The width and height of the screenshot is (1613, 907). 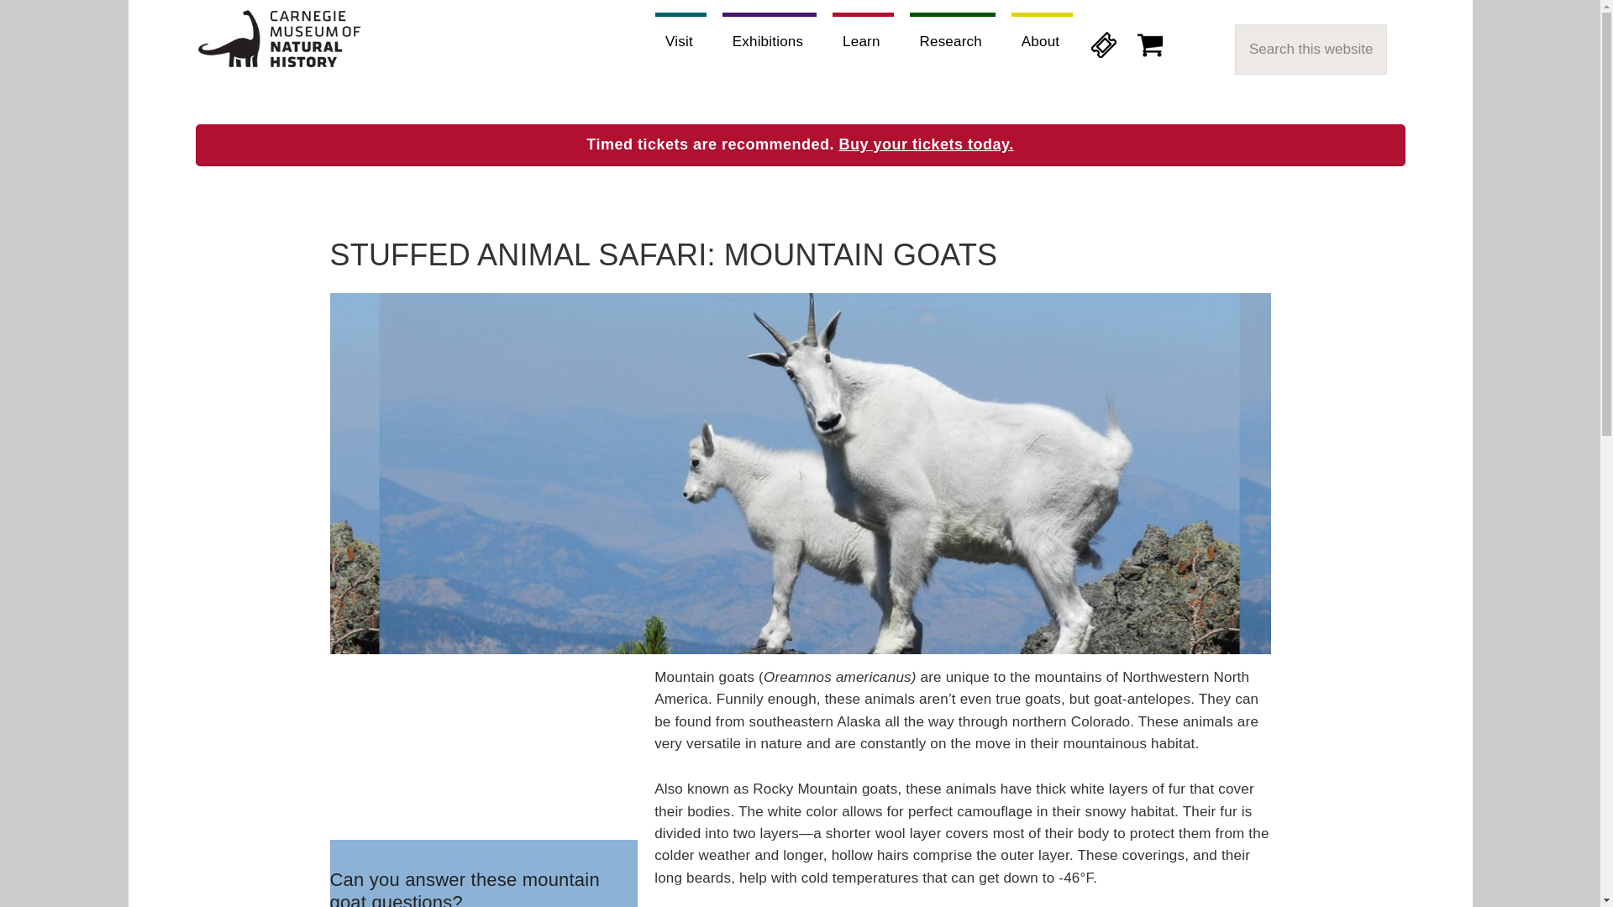 What do you see at coordinates (952, 37) in the screenshot?
I see `Research` at bounding box center [952, 37].